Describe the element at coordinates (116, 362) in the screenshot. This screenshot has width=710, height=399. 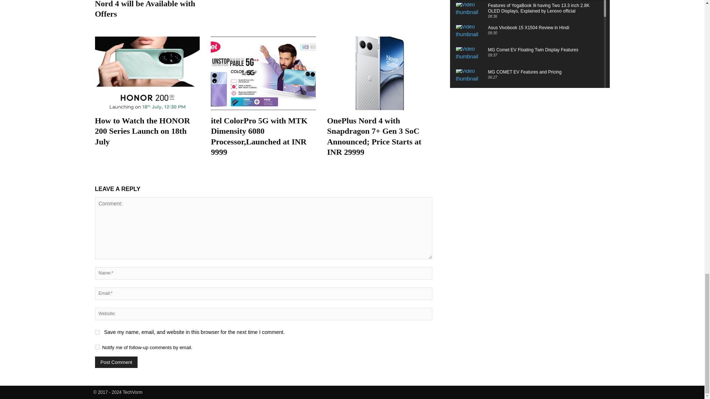
I see `Post Comment` at that location.